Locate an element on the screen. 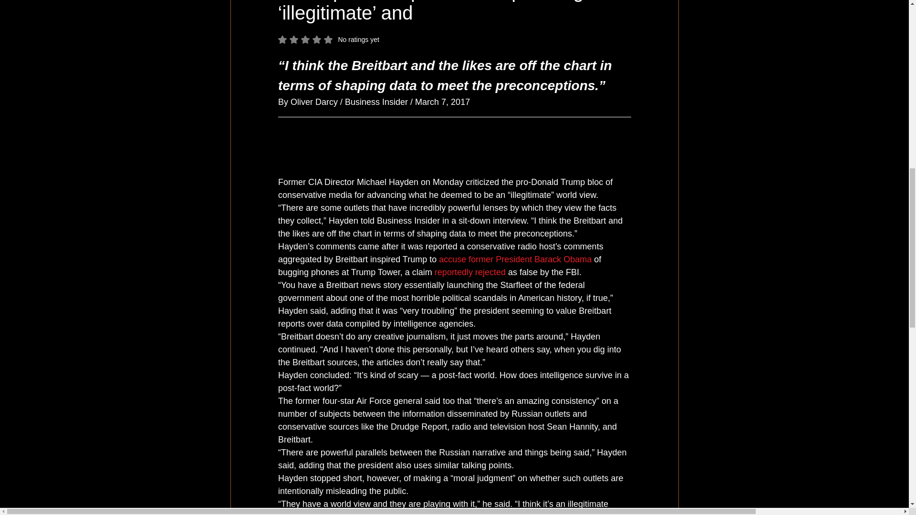 The image size is (916, 515). reportedly rejected is located at coordinates (469, 272).